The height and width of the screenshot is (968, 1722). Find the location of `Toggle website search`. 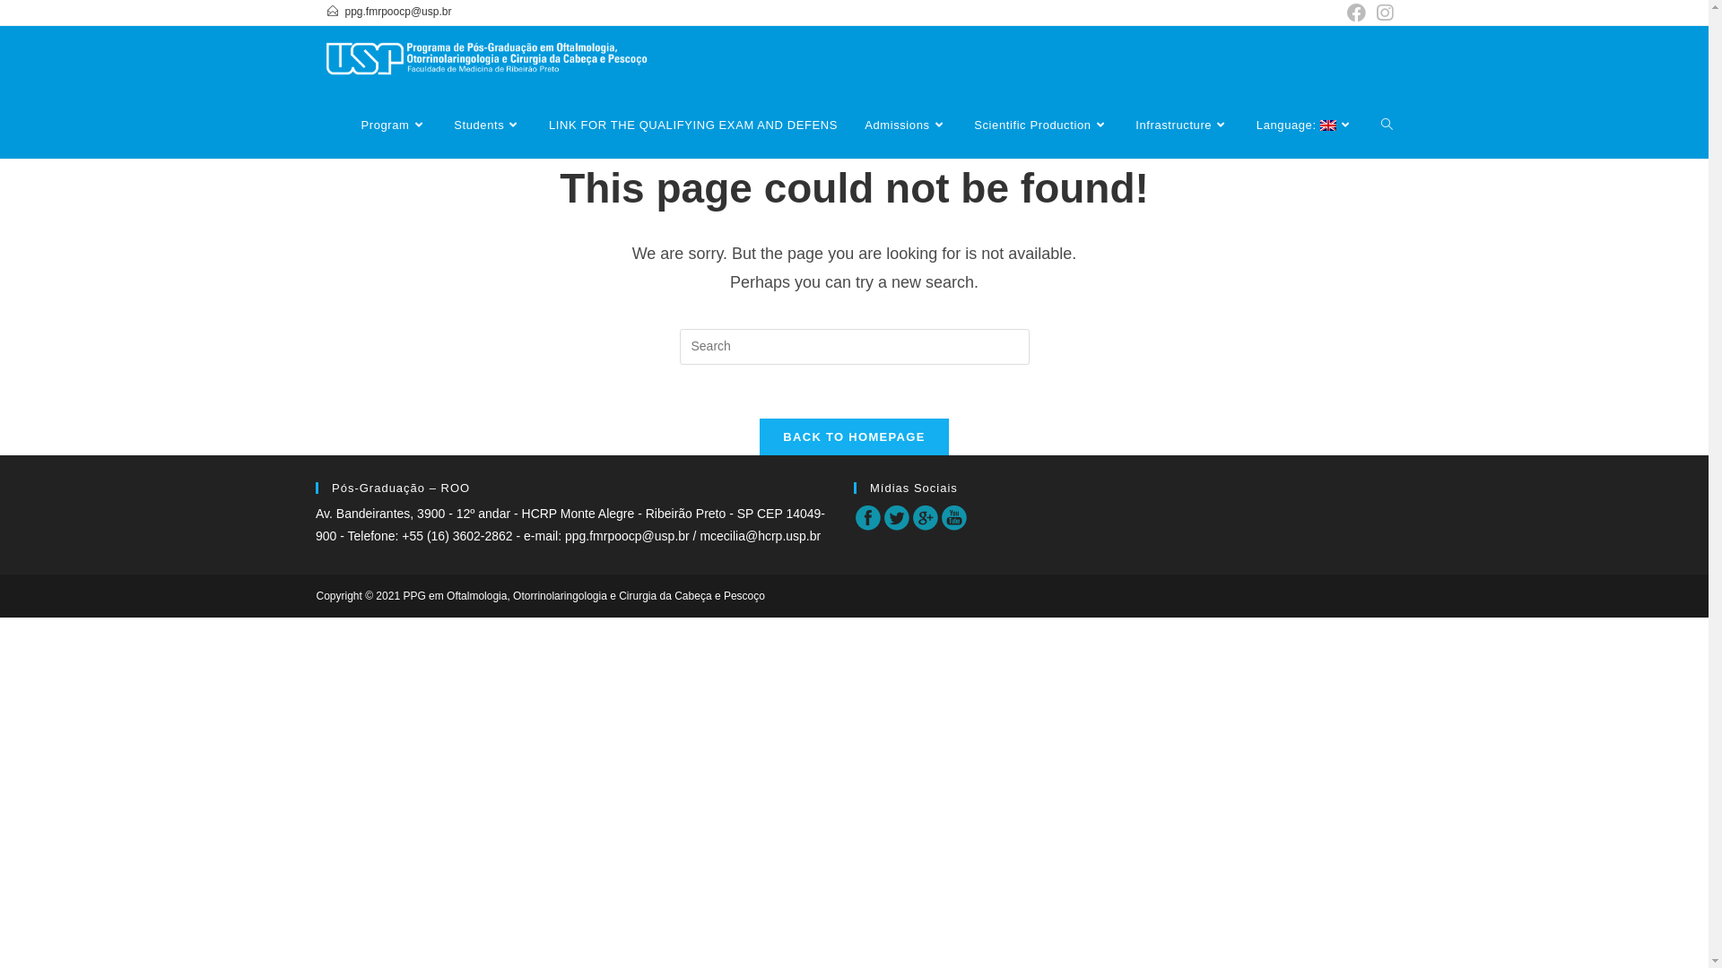

Toggle website search is located at coordinates (1387, 125).